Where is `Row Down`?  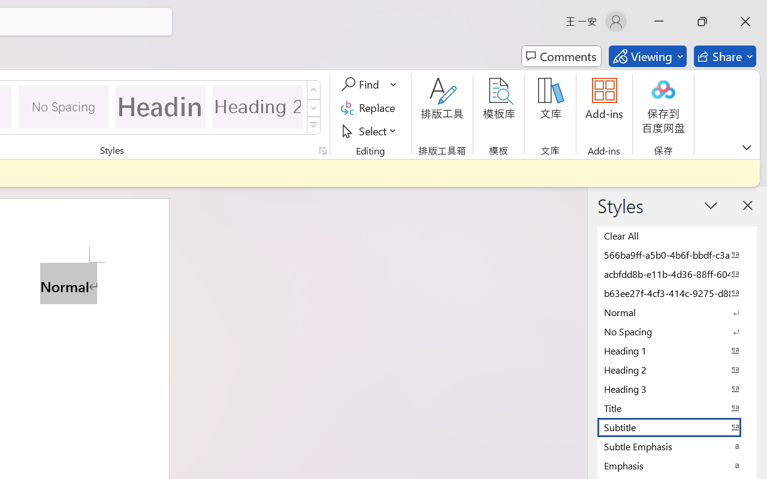 Row Down is located at coordinates (314, 108).